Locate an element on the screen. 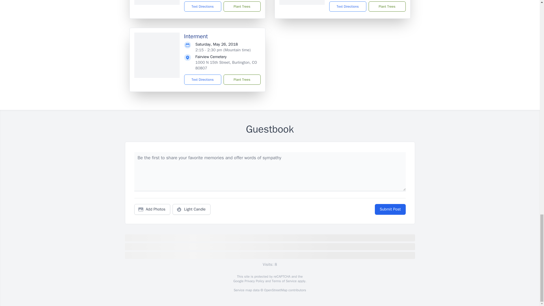 Image resolution: width=544 pixels, height=306 pixels. Text Directions is located at coordinates (203, 7).